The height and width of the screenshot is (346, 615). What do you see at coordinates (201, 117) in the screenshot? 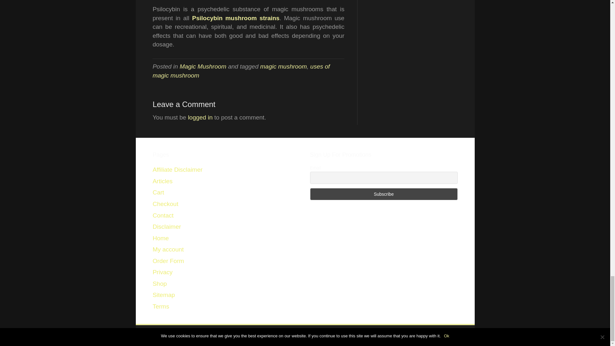
I see `logged in` at bounding box center [201, 117].